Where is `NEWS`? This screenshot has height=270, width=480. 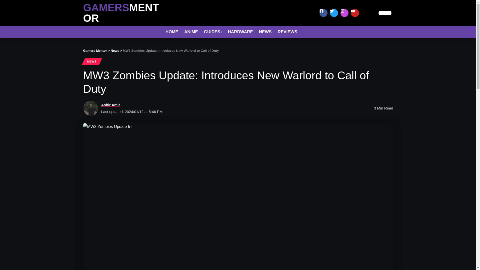
NEWS is located at coordinates (91, 61).